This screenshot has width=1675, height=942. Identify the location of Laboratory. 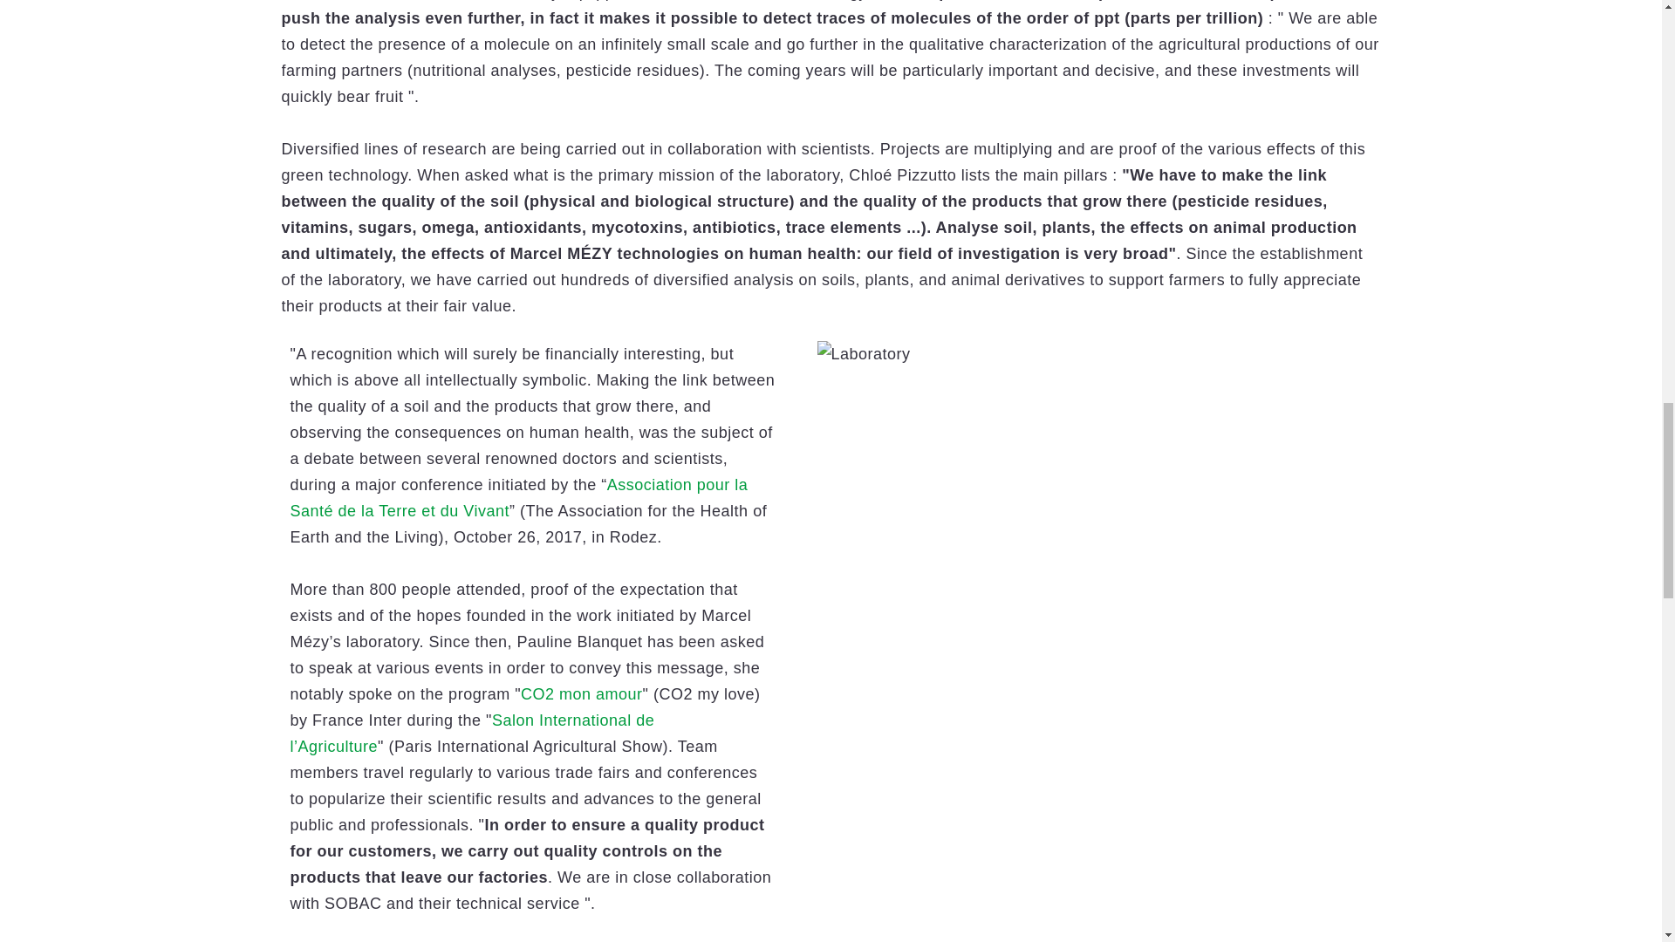
(863, 354).